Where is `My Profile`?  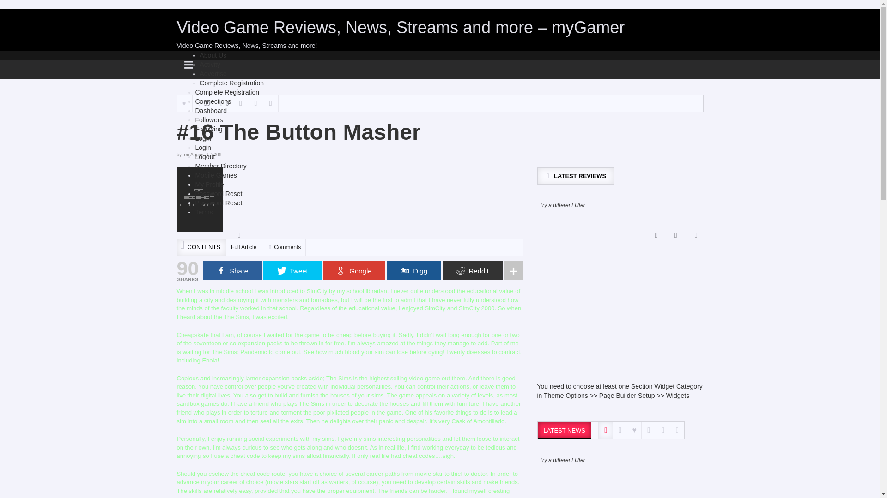 My Profile is located at coordinates (209, 184).